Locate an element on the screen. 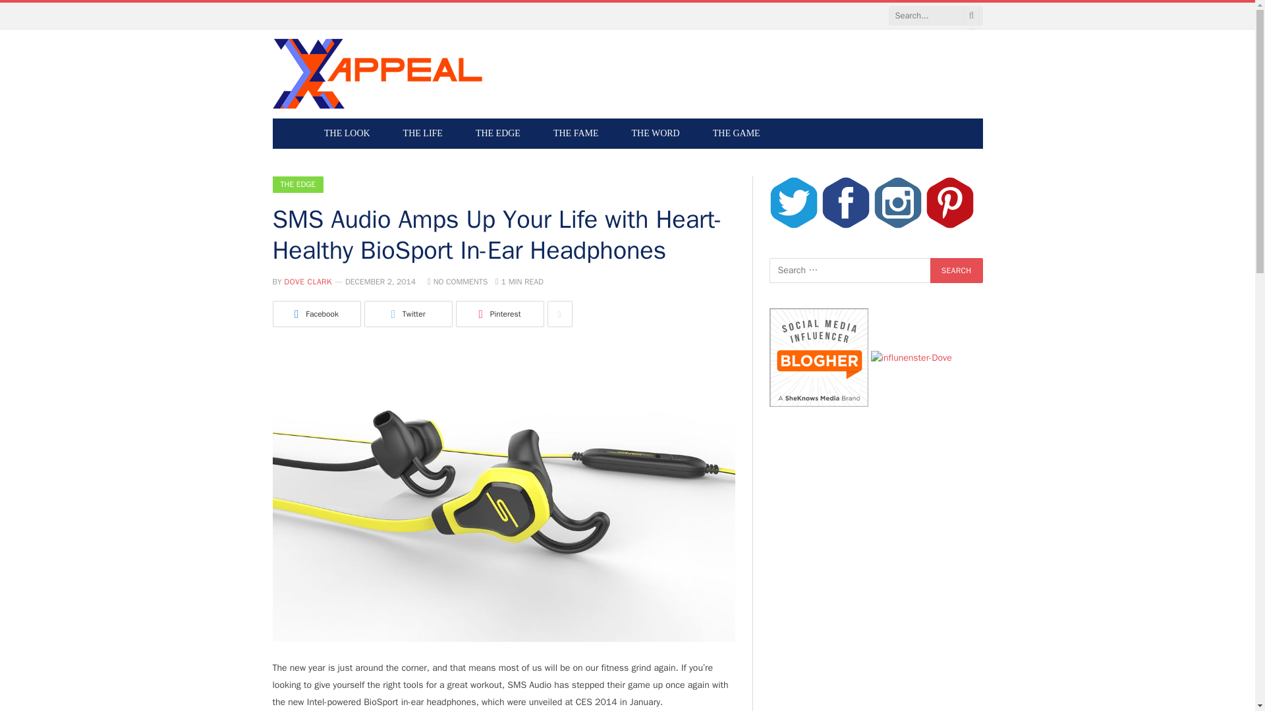 This screenshot has width=1265, height=711. DOVE CLARK is located at coordinates (307, 282).